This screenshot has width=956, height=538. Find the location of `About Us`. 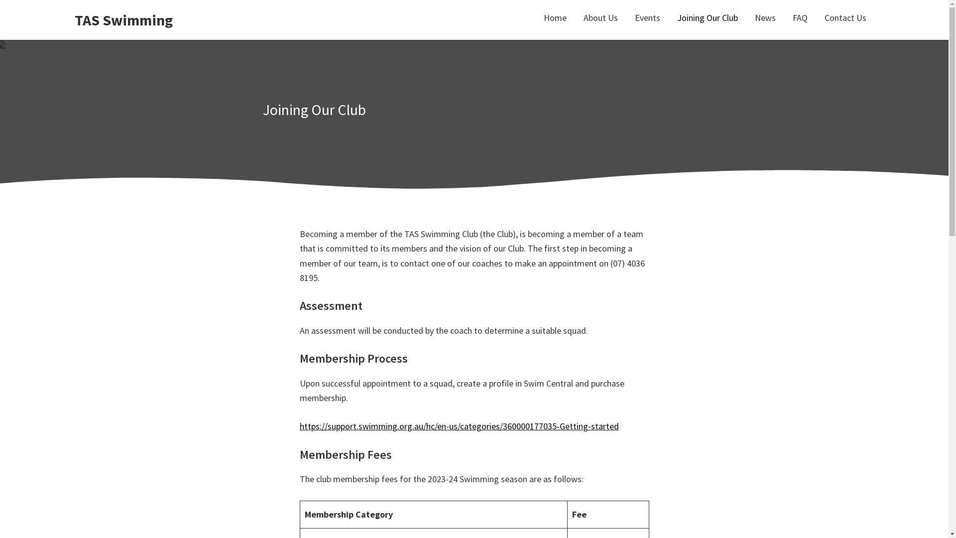

About Us is located at coordinates (600, 18).